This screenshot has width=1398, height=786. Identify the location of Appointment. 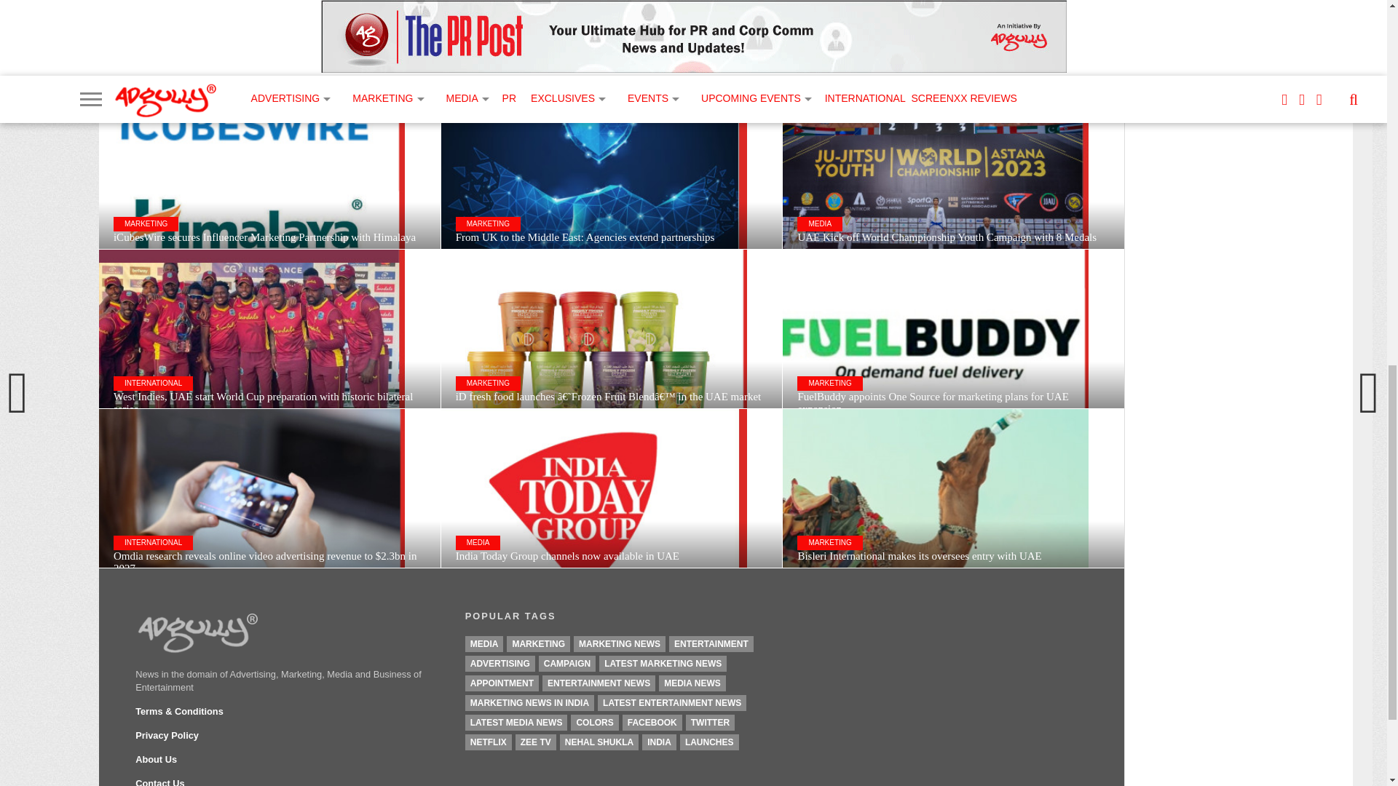
(502, 683).